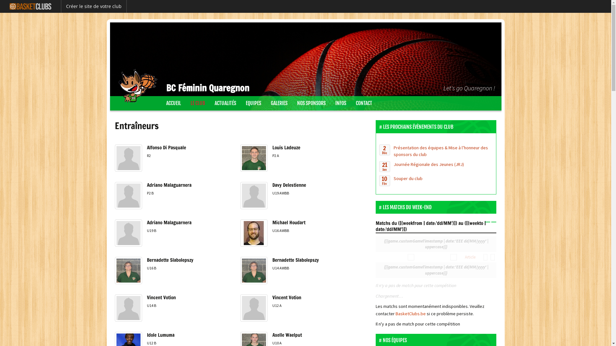 The height and width of the screenshot is (346, 616). What do you see at coordinates (254, 169) in the screenshot?
I see `Louis Ladeuze (P2 A)` at bounding box center [254, 169].